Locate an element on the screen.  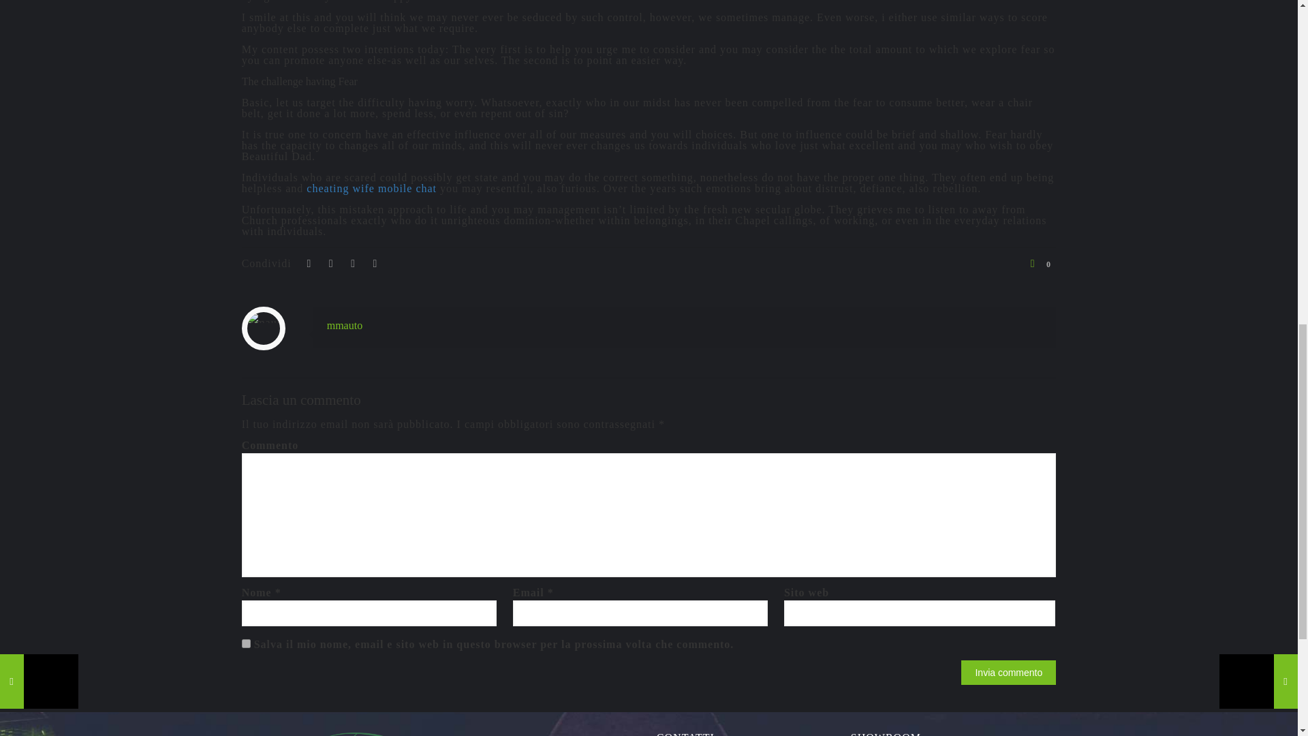
yes is located at coordinates (247, 643).